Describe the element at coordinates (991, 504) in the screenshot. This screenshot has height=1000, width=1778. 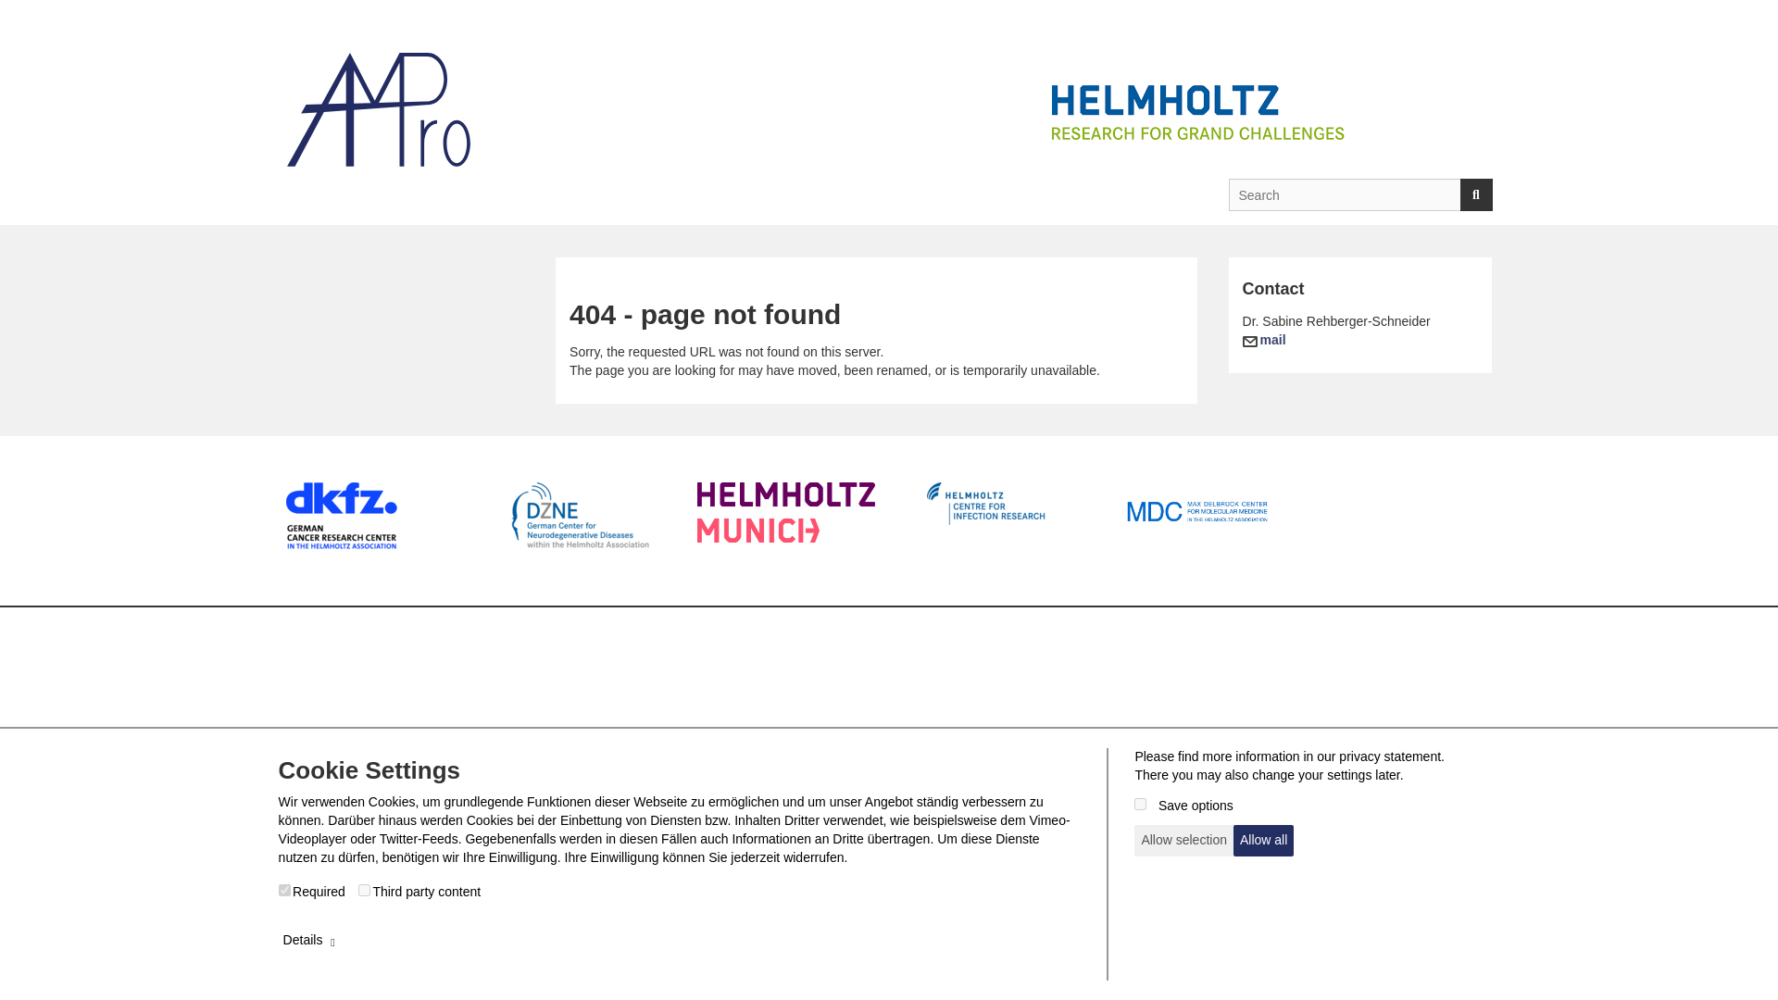
I see `By clicking this link you leave this webiste` at that location.